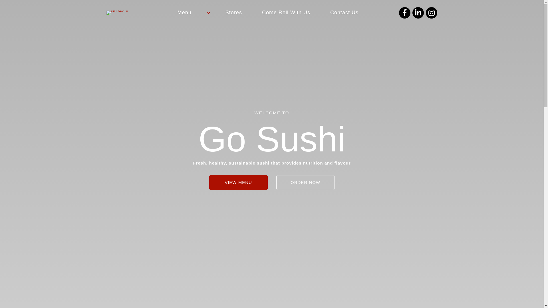 This screenshot has width=548, height=308. I want to click on VIEW MENU, so click(238, 183).